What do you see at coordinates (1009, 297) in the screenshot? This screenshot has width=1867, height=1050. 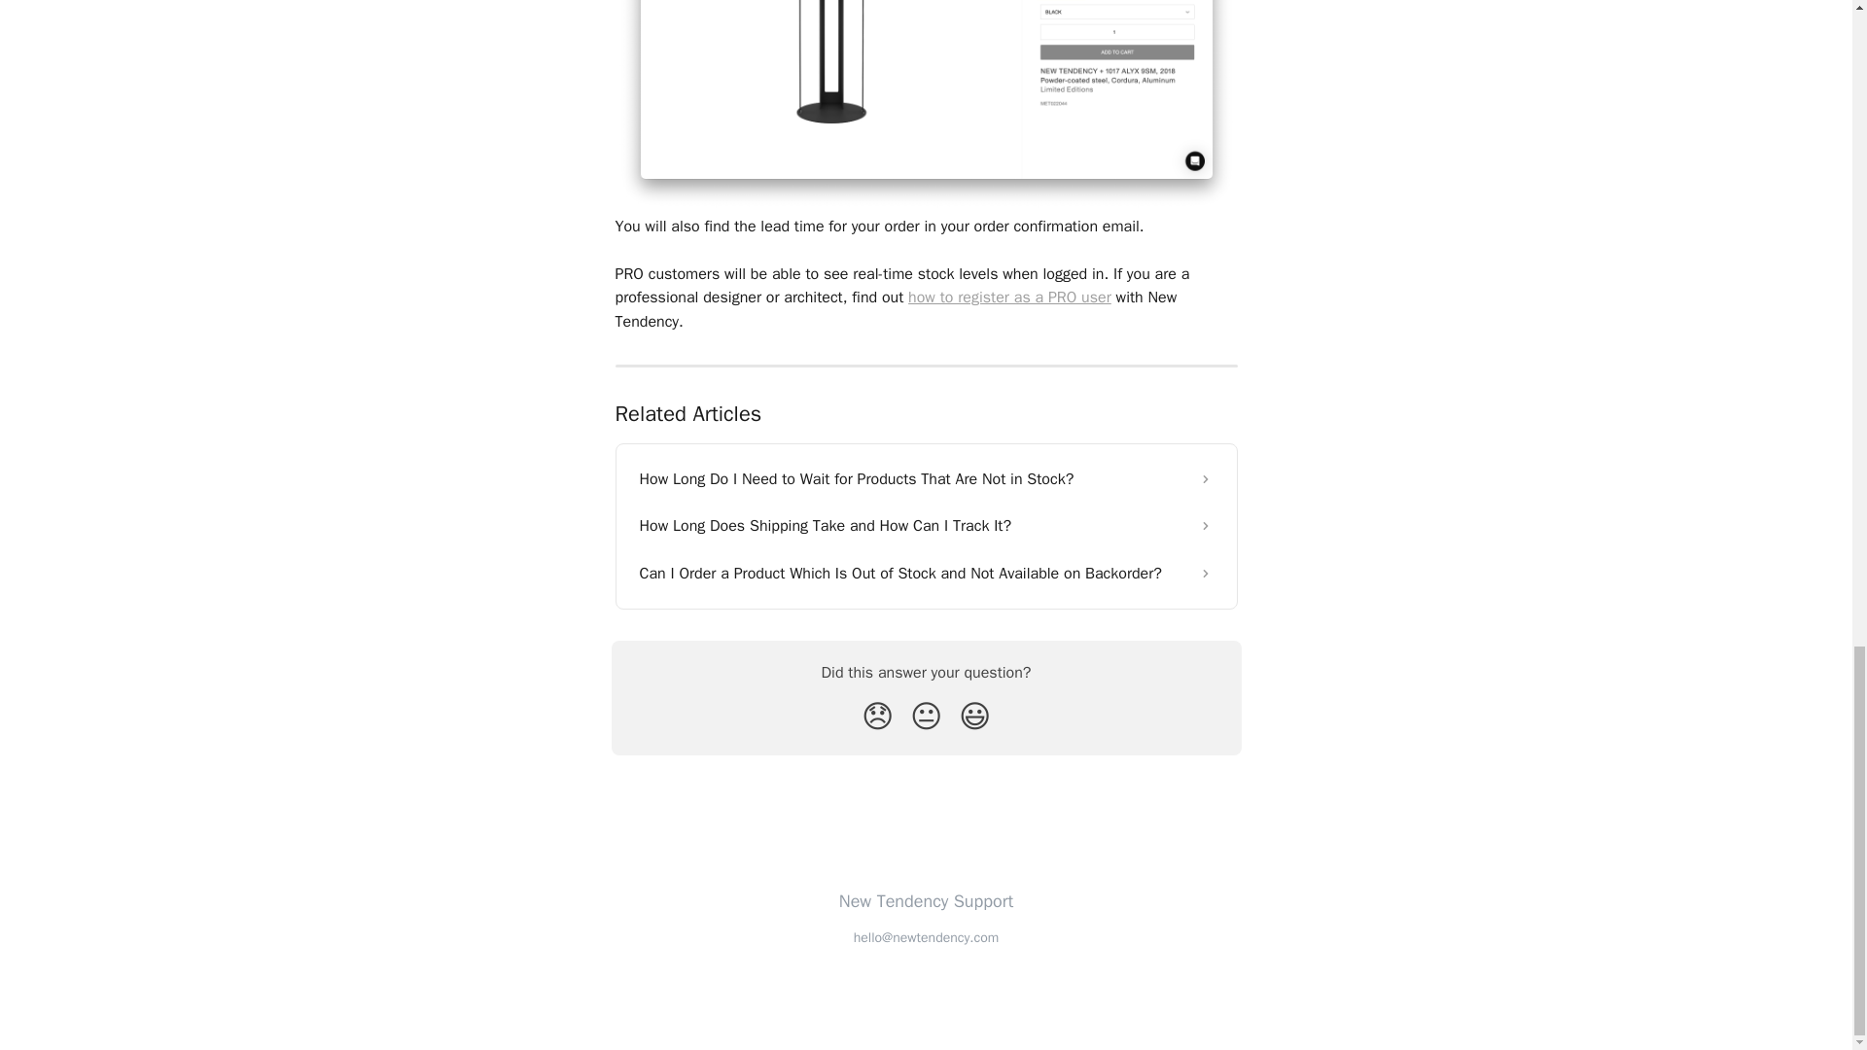 I see `how to register as a PRO user` at bounding box center [1009, 297].